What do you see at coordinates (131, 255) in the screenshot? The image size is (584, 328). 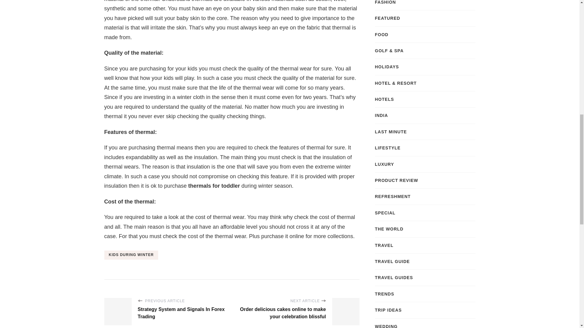 I see `KIDS DURING WINTER` at bounding box center [131, 255].